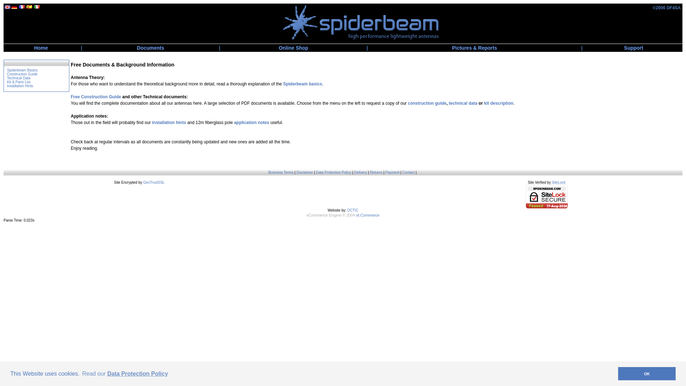 The height and width of the screenshot is (386, 686). Describe the element at coordinates (352, 210) in the screenshot. I see `octic.eu` at that location.